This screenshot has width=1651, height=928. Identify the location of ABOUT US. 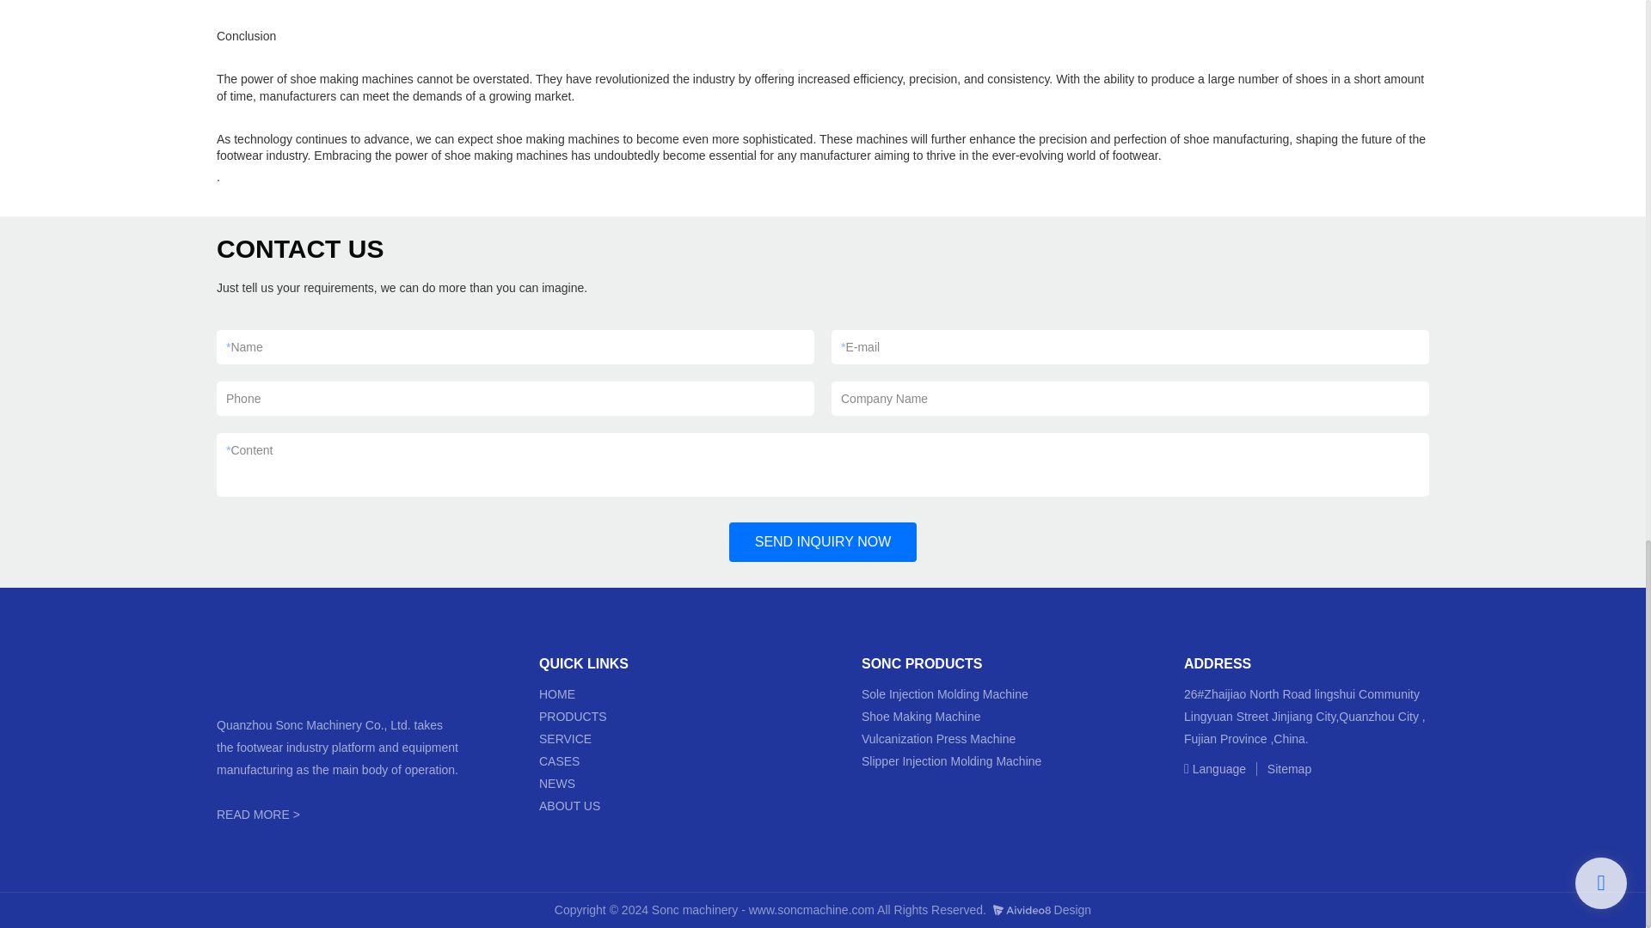
(569, 806).